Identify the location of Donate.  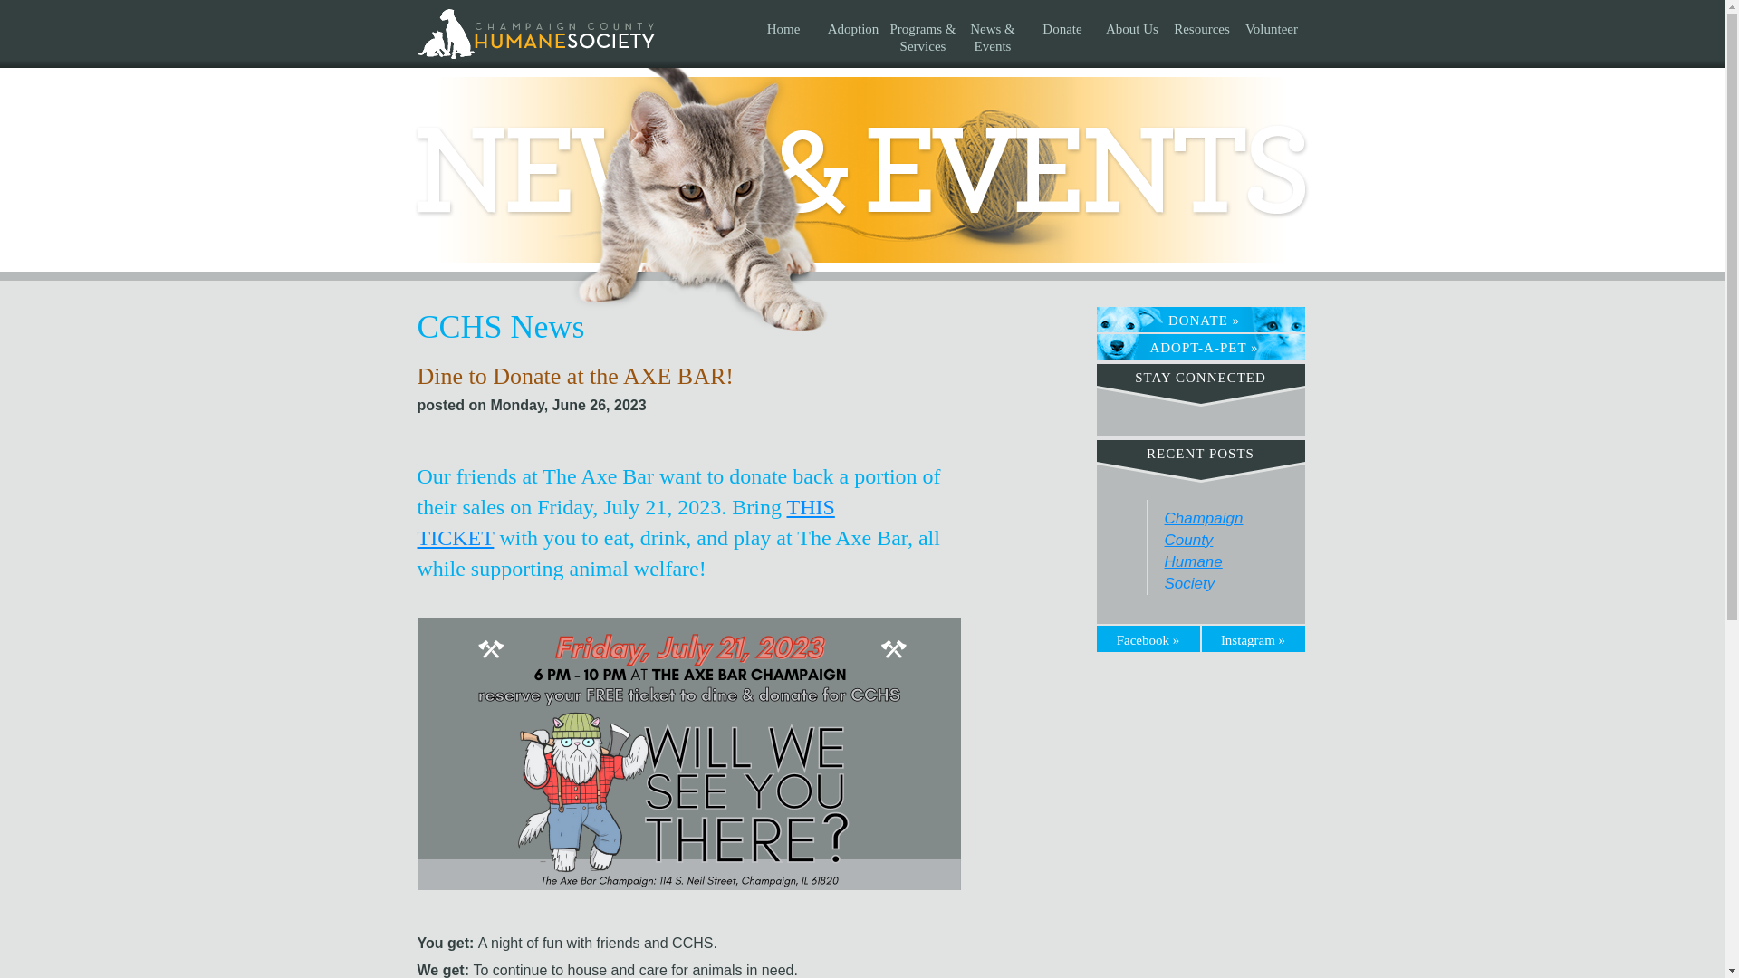
(1062, 33).